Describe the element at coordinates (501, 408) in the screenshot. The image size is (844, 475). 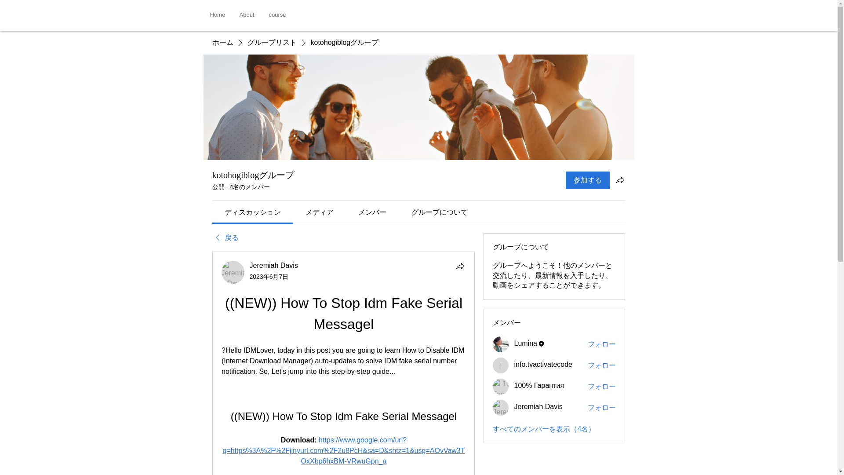
I see `Jeremiah Davis` at that location.